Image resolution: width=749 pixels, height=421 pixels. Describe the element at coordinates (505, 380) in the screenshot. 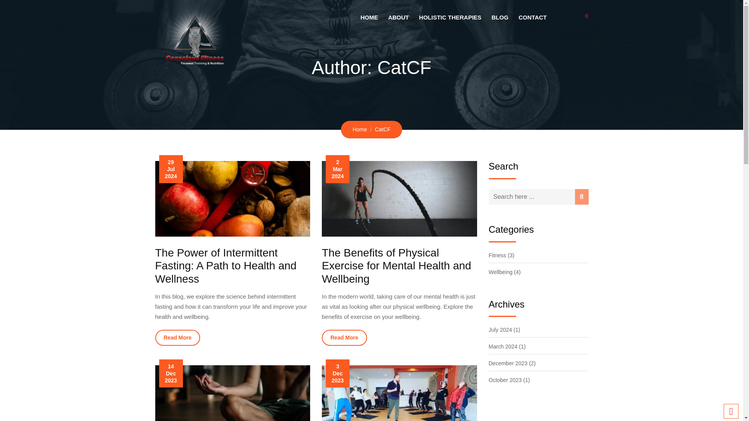

I see `October 2023` at that location.